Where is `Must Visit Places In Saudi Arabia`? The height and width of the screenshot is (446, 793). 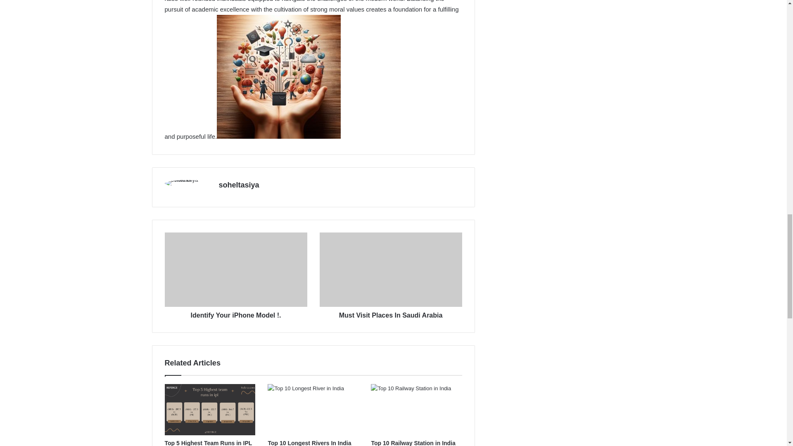 Must Visit Places In Saudi Arabia is located at coordinates (391, 313).